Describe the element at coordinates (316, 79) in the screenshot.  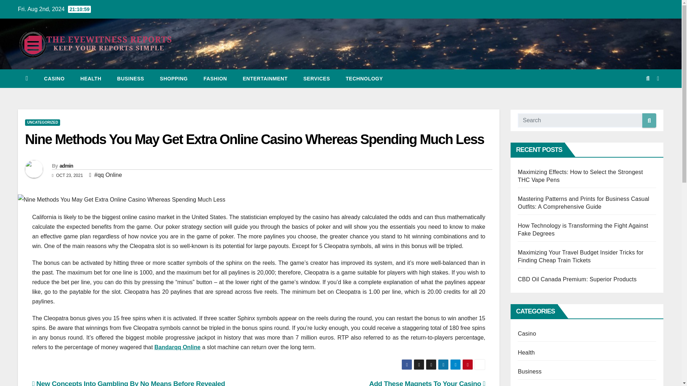
I see `SERVICES` at that location.